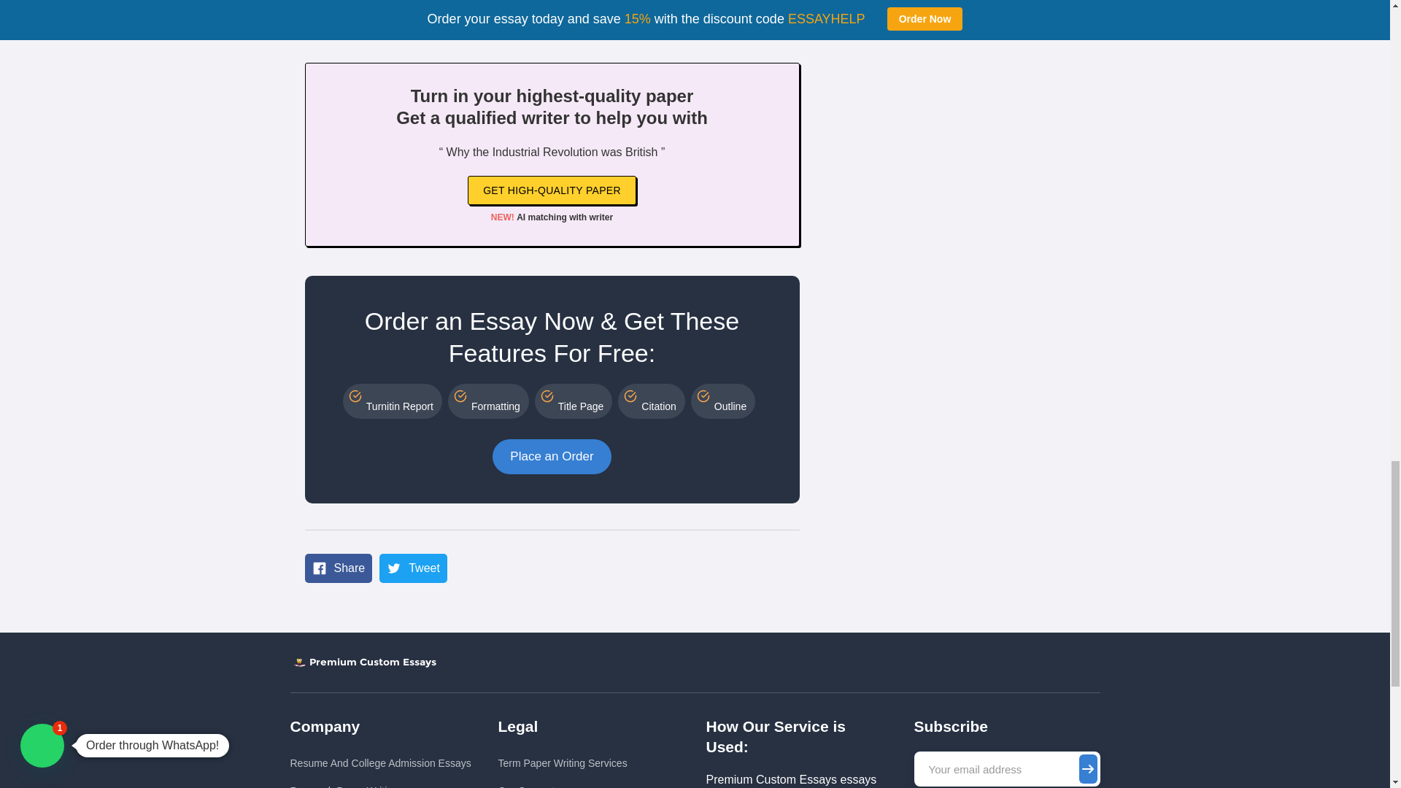  What do you see at coordinates (562, 784) in the screenshot?
I see `Our Guarantees` at bounding box center [562, 784].